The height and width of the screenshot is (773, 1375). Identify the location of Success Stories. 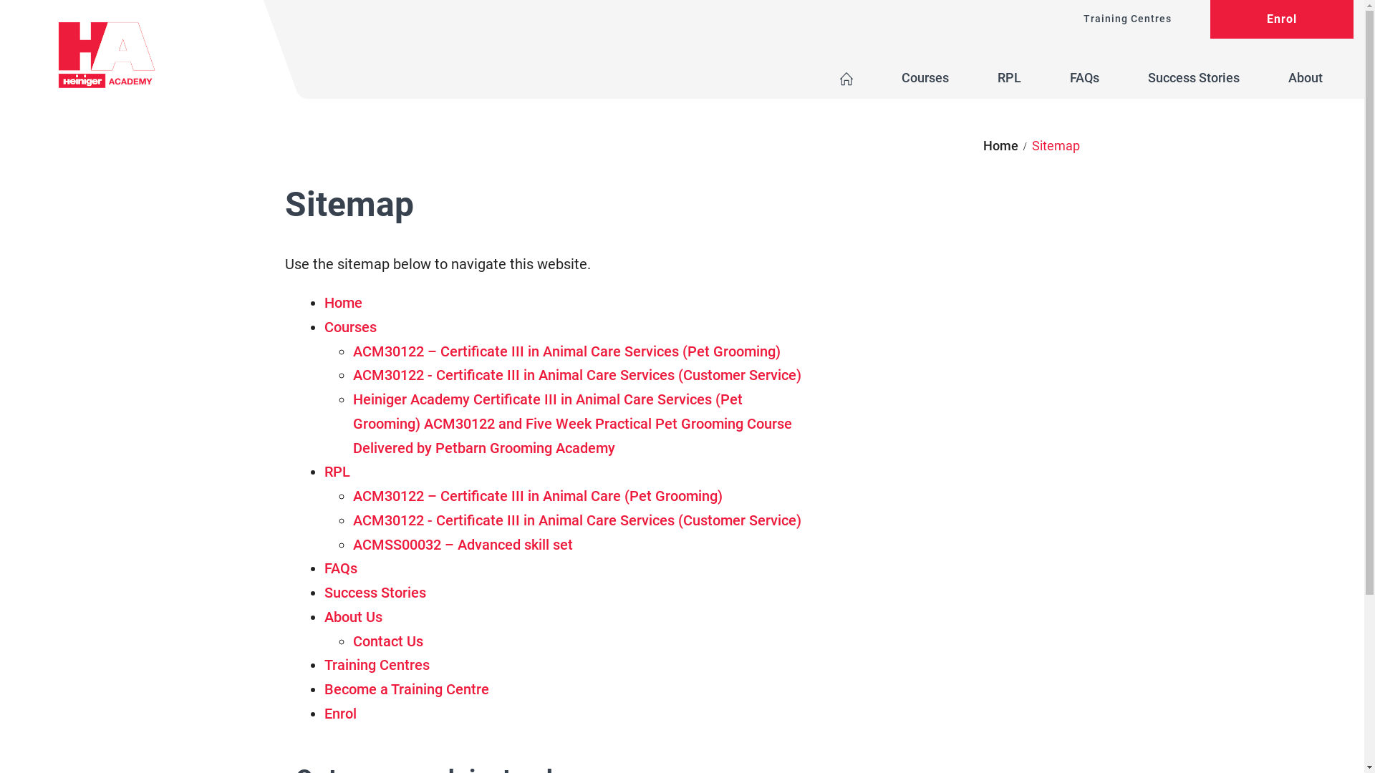
(1194, 79).